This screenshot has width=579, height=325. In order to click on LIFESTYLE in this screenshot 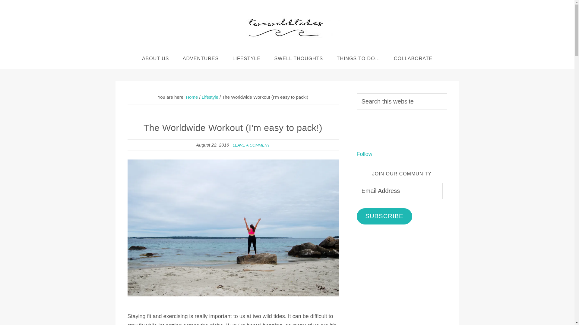, I will do `click(246, 58)`.